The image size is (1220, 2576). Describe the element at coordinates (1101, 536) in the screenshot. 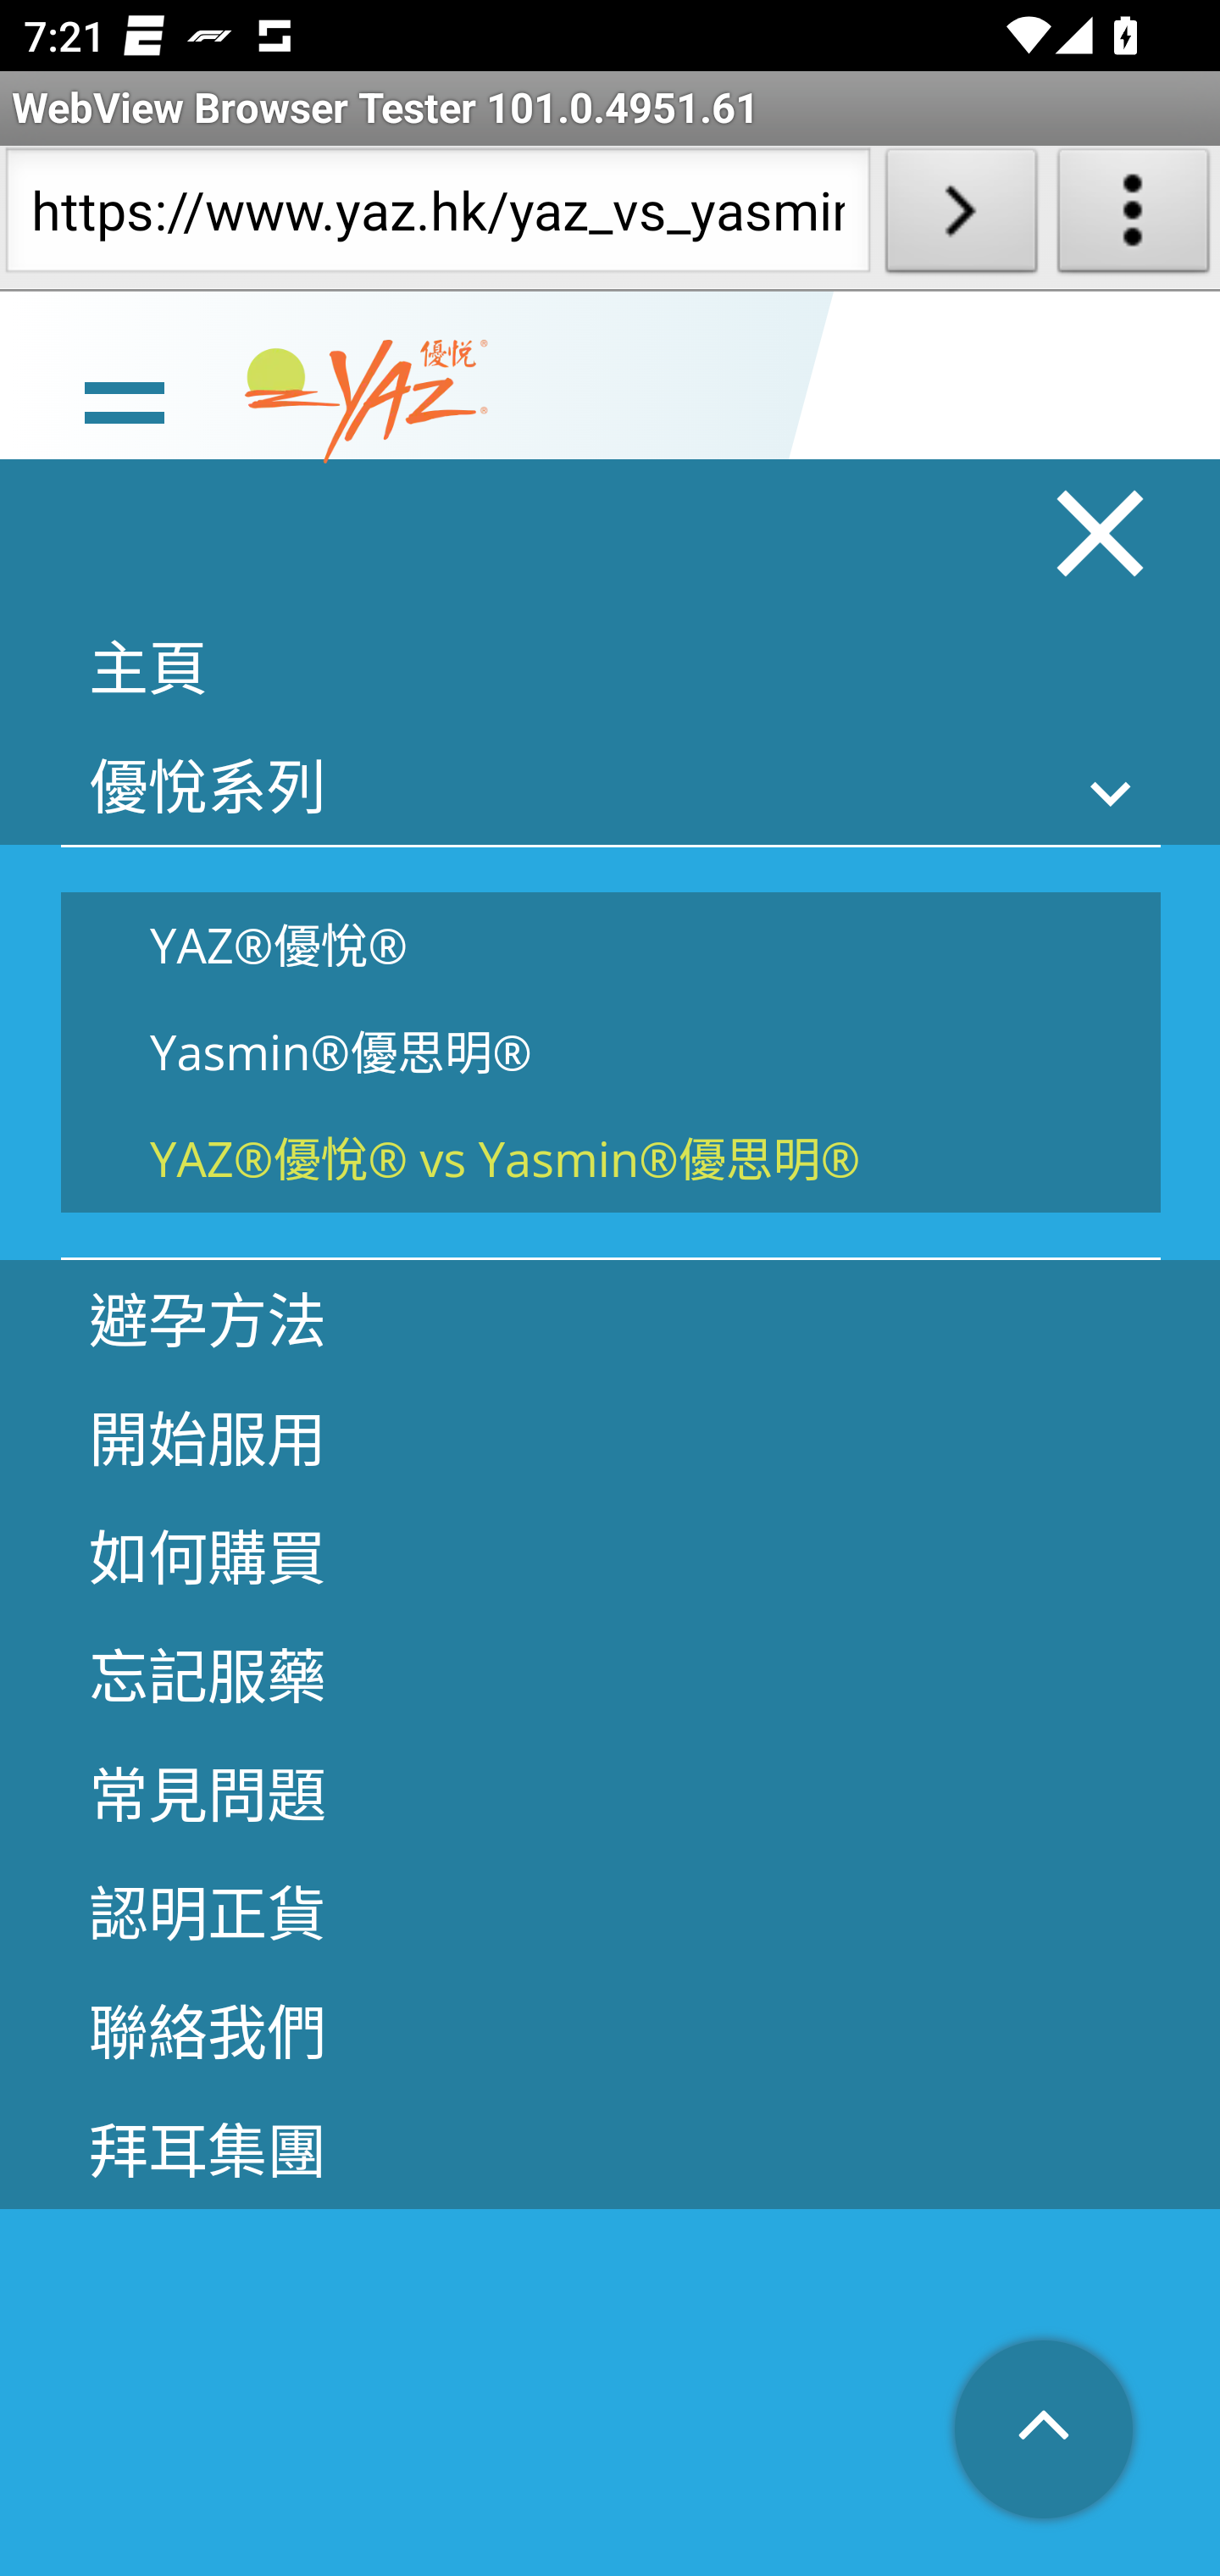

I see ` Close burger menu` at that location.